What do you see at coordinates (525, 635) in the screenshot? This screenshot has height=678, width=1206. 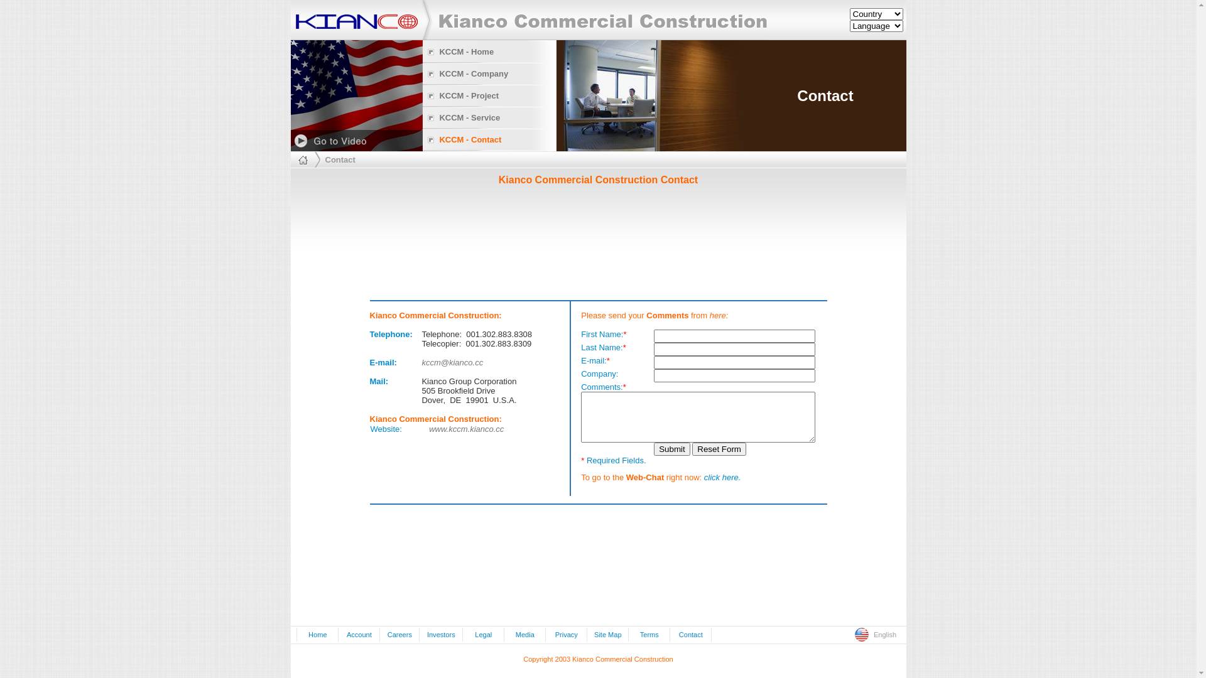 I see `Media` at bounding box center [525, 635].